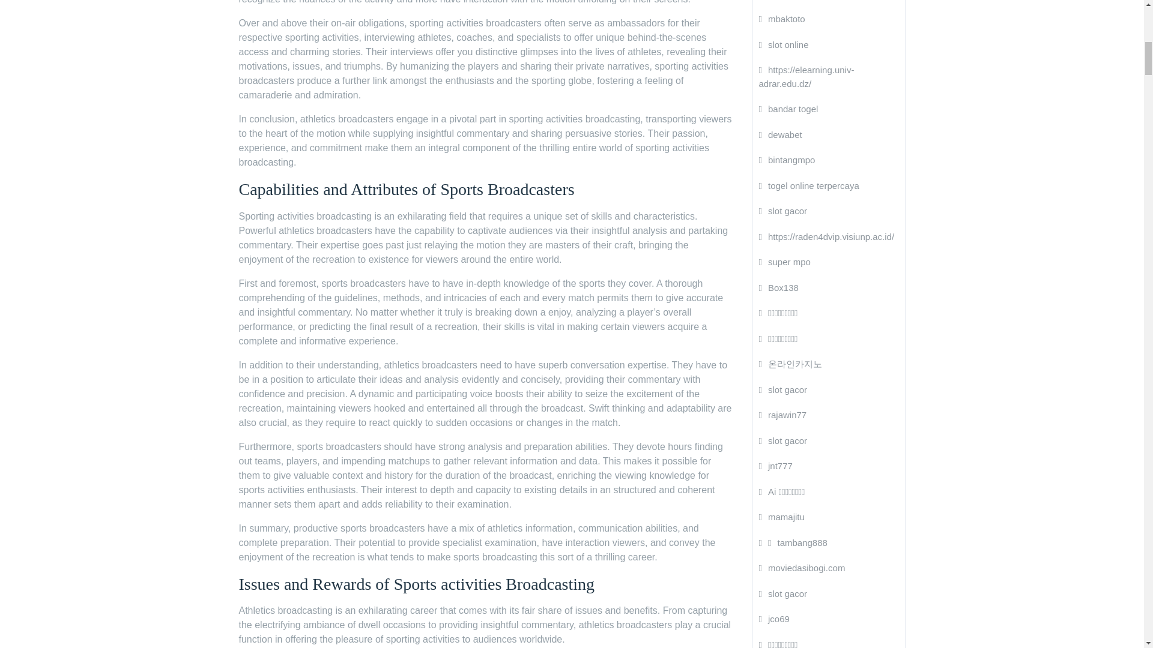  Describe the element at coordinates (781, 134) in the screenshot. I see `dewabet` at that location.